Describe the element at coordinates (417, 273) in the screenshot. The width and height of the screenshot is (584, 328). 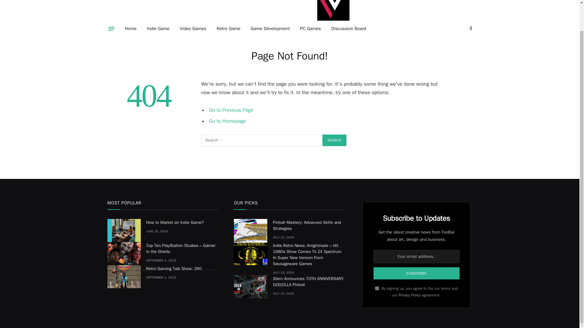
I see `Subscribe` at that location.